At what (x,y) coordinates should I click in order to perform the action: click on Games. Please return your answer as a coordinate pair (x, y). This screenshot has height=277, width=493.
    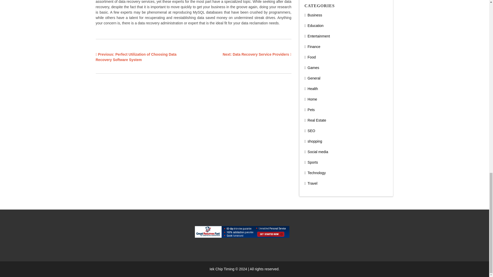
    Looking at the image, I should click on (313, 68).